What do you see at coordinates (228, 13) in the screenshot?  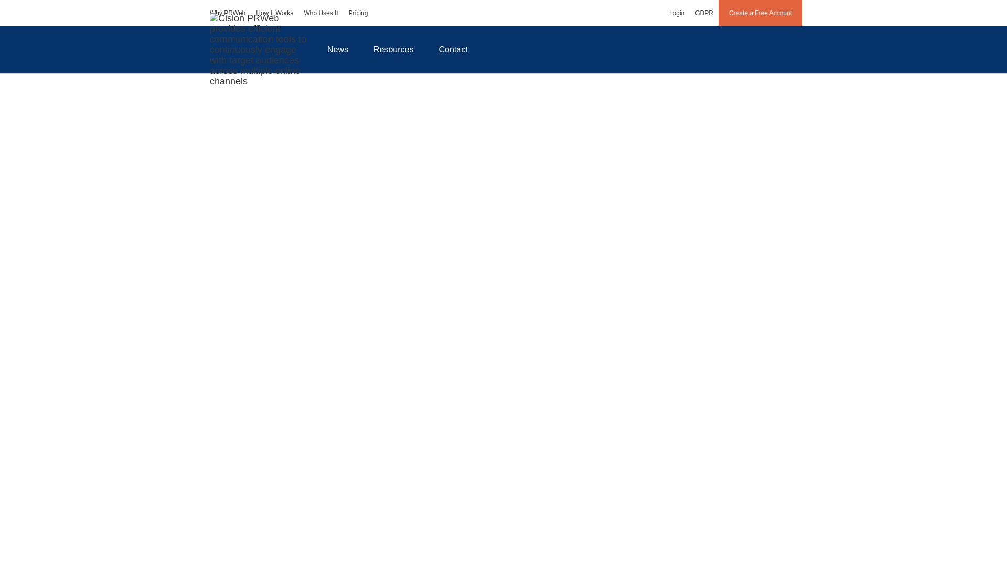 I see `Why PRWeb` at bounding box center [228, 13].